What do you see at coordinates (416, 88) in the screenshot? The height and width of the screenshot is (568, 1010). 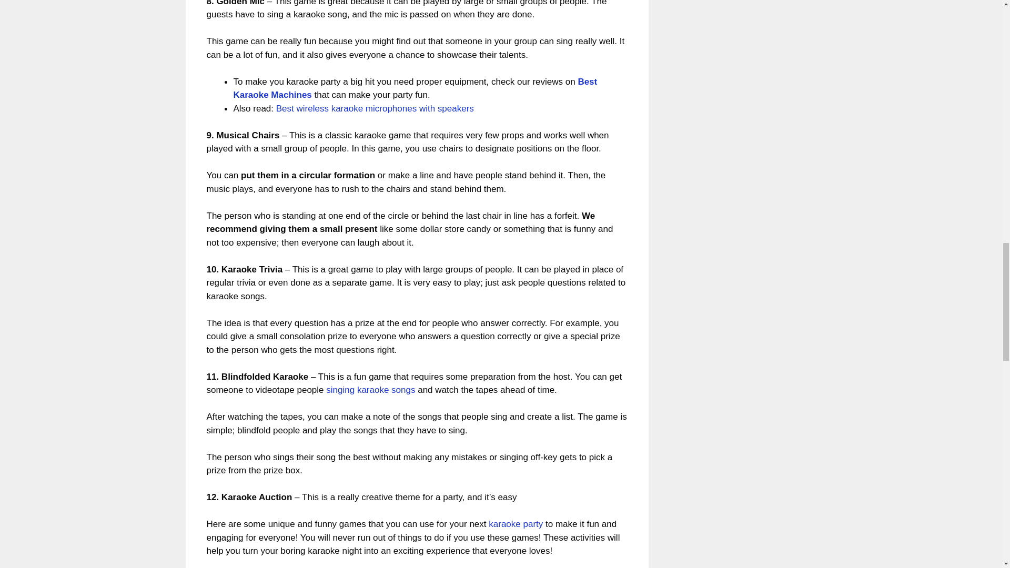 I see `Best Karaoke Machines` at bounding box center [416, 88].